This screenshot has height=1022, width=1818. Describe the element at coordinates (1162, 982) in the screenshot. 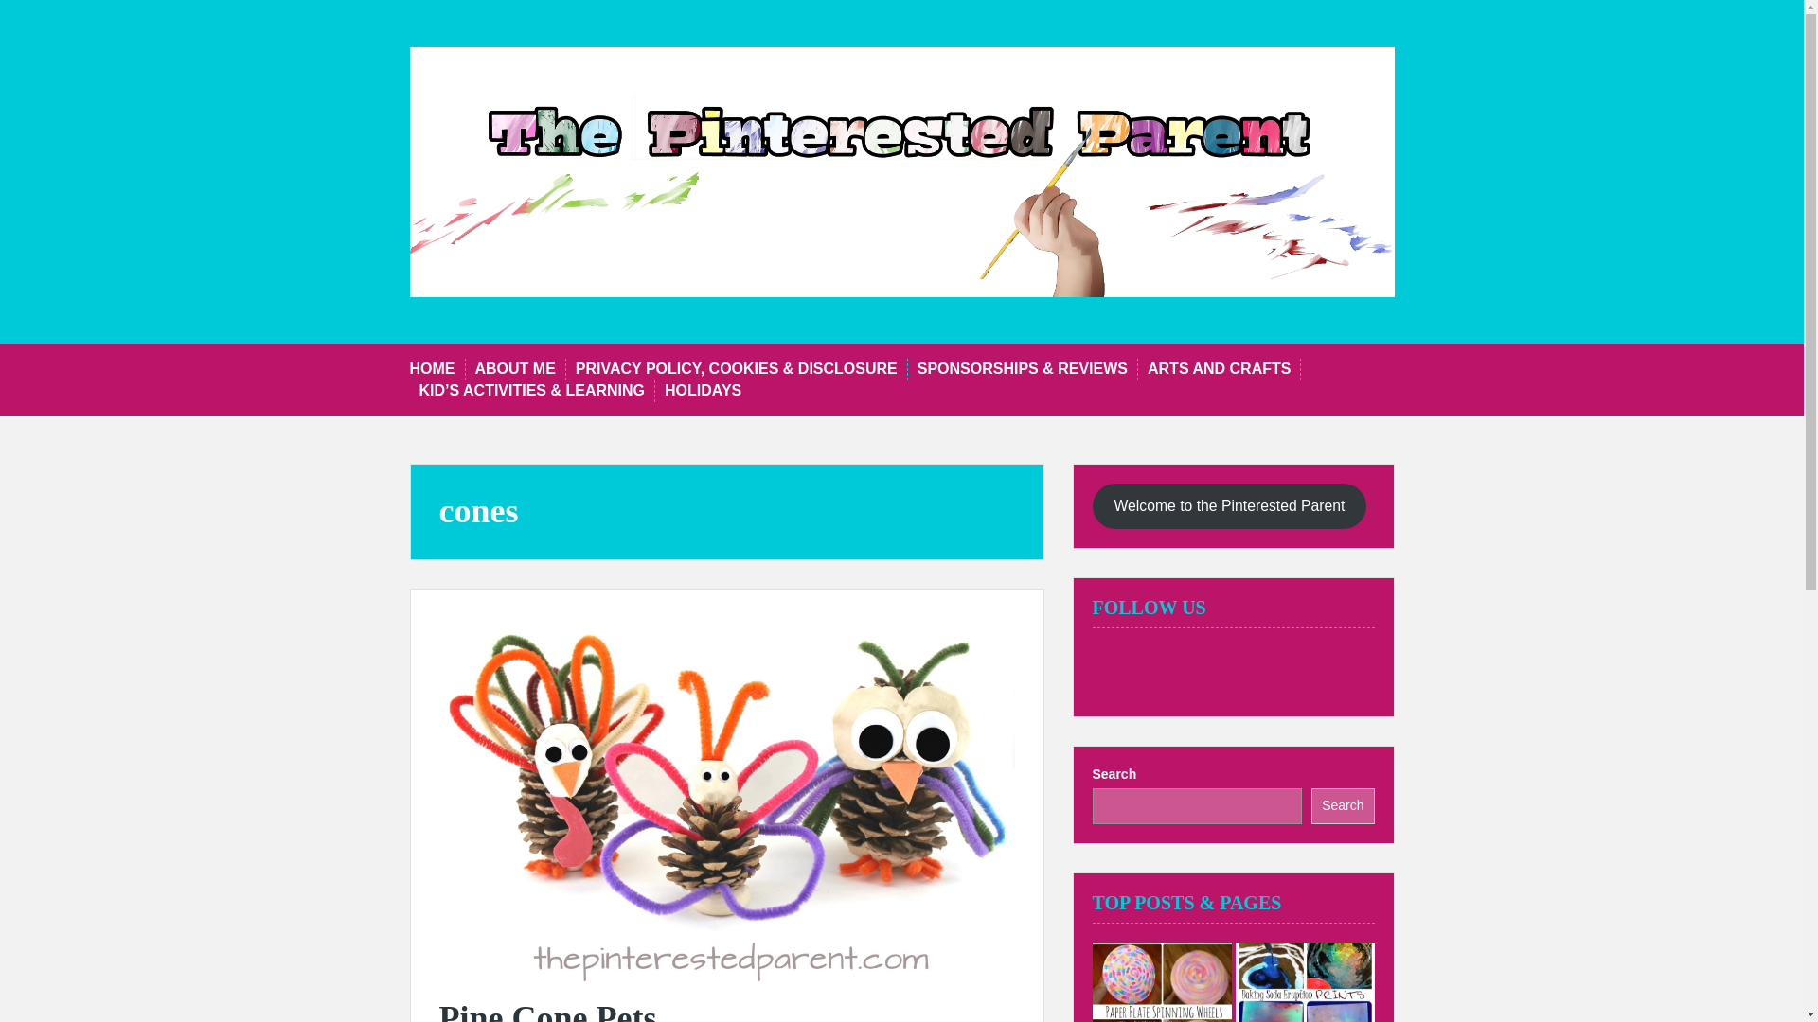

I see `Paper Plate Spinning Wheel` at that location.